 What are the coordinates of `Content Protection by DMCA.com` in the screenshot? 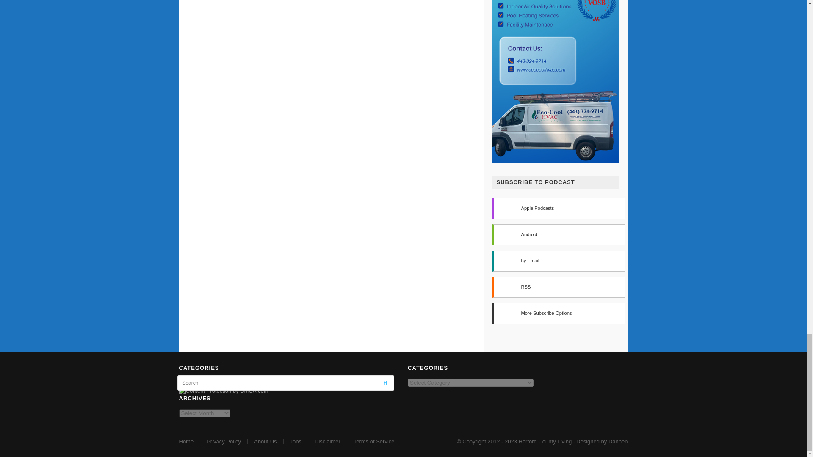 It's located at (224, 390).